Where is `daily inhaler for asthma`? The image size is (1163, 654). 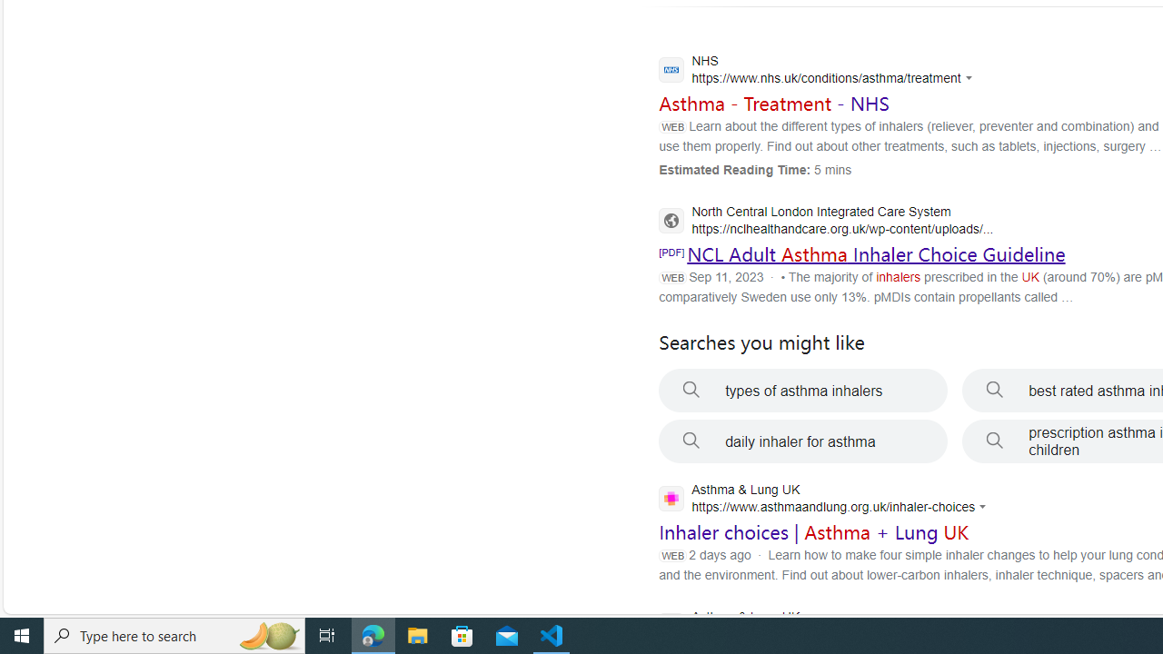
daily inhaler for asthma is located at coordinates (803, 441).